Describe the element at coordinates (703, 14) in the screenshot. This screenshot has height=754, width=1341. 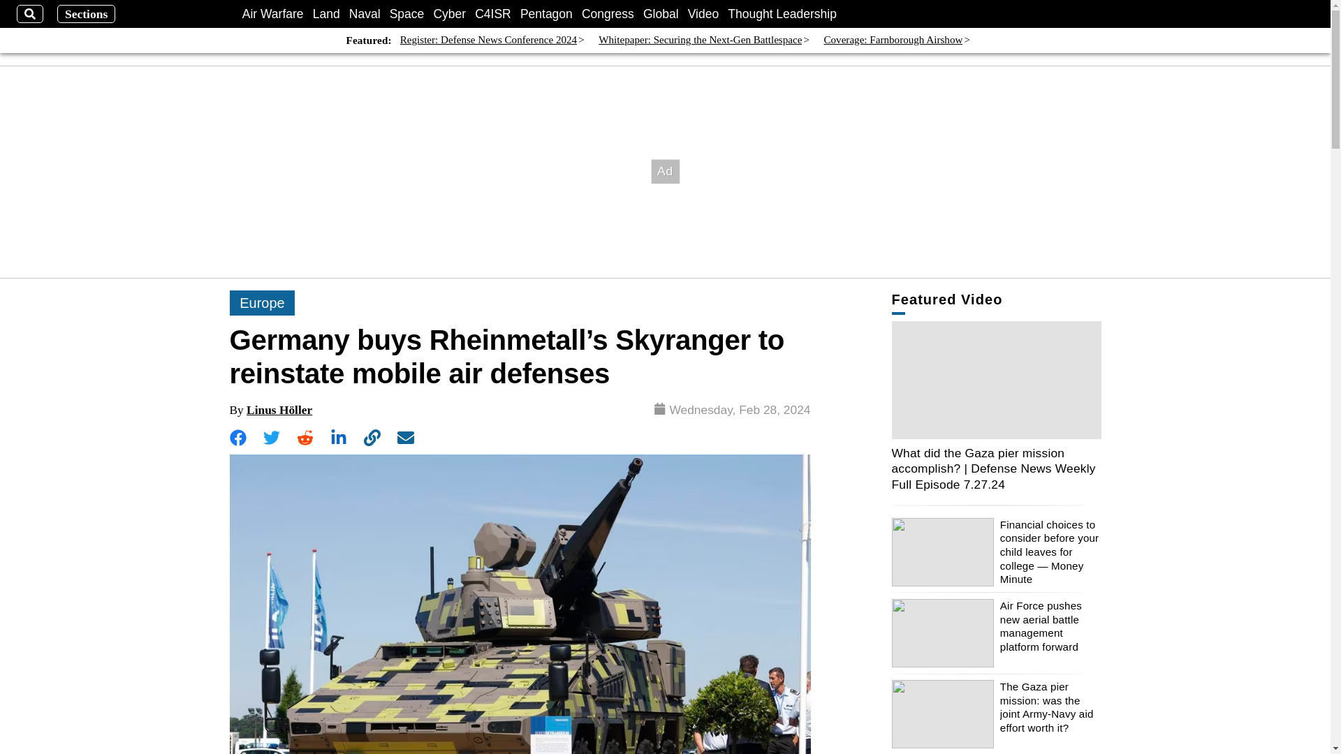
I see `Video` at that location.